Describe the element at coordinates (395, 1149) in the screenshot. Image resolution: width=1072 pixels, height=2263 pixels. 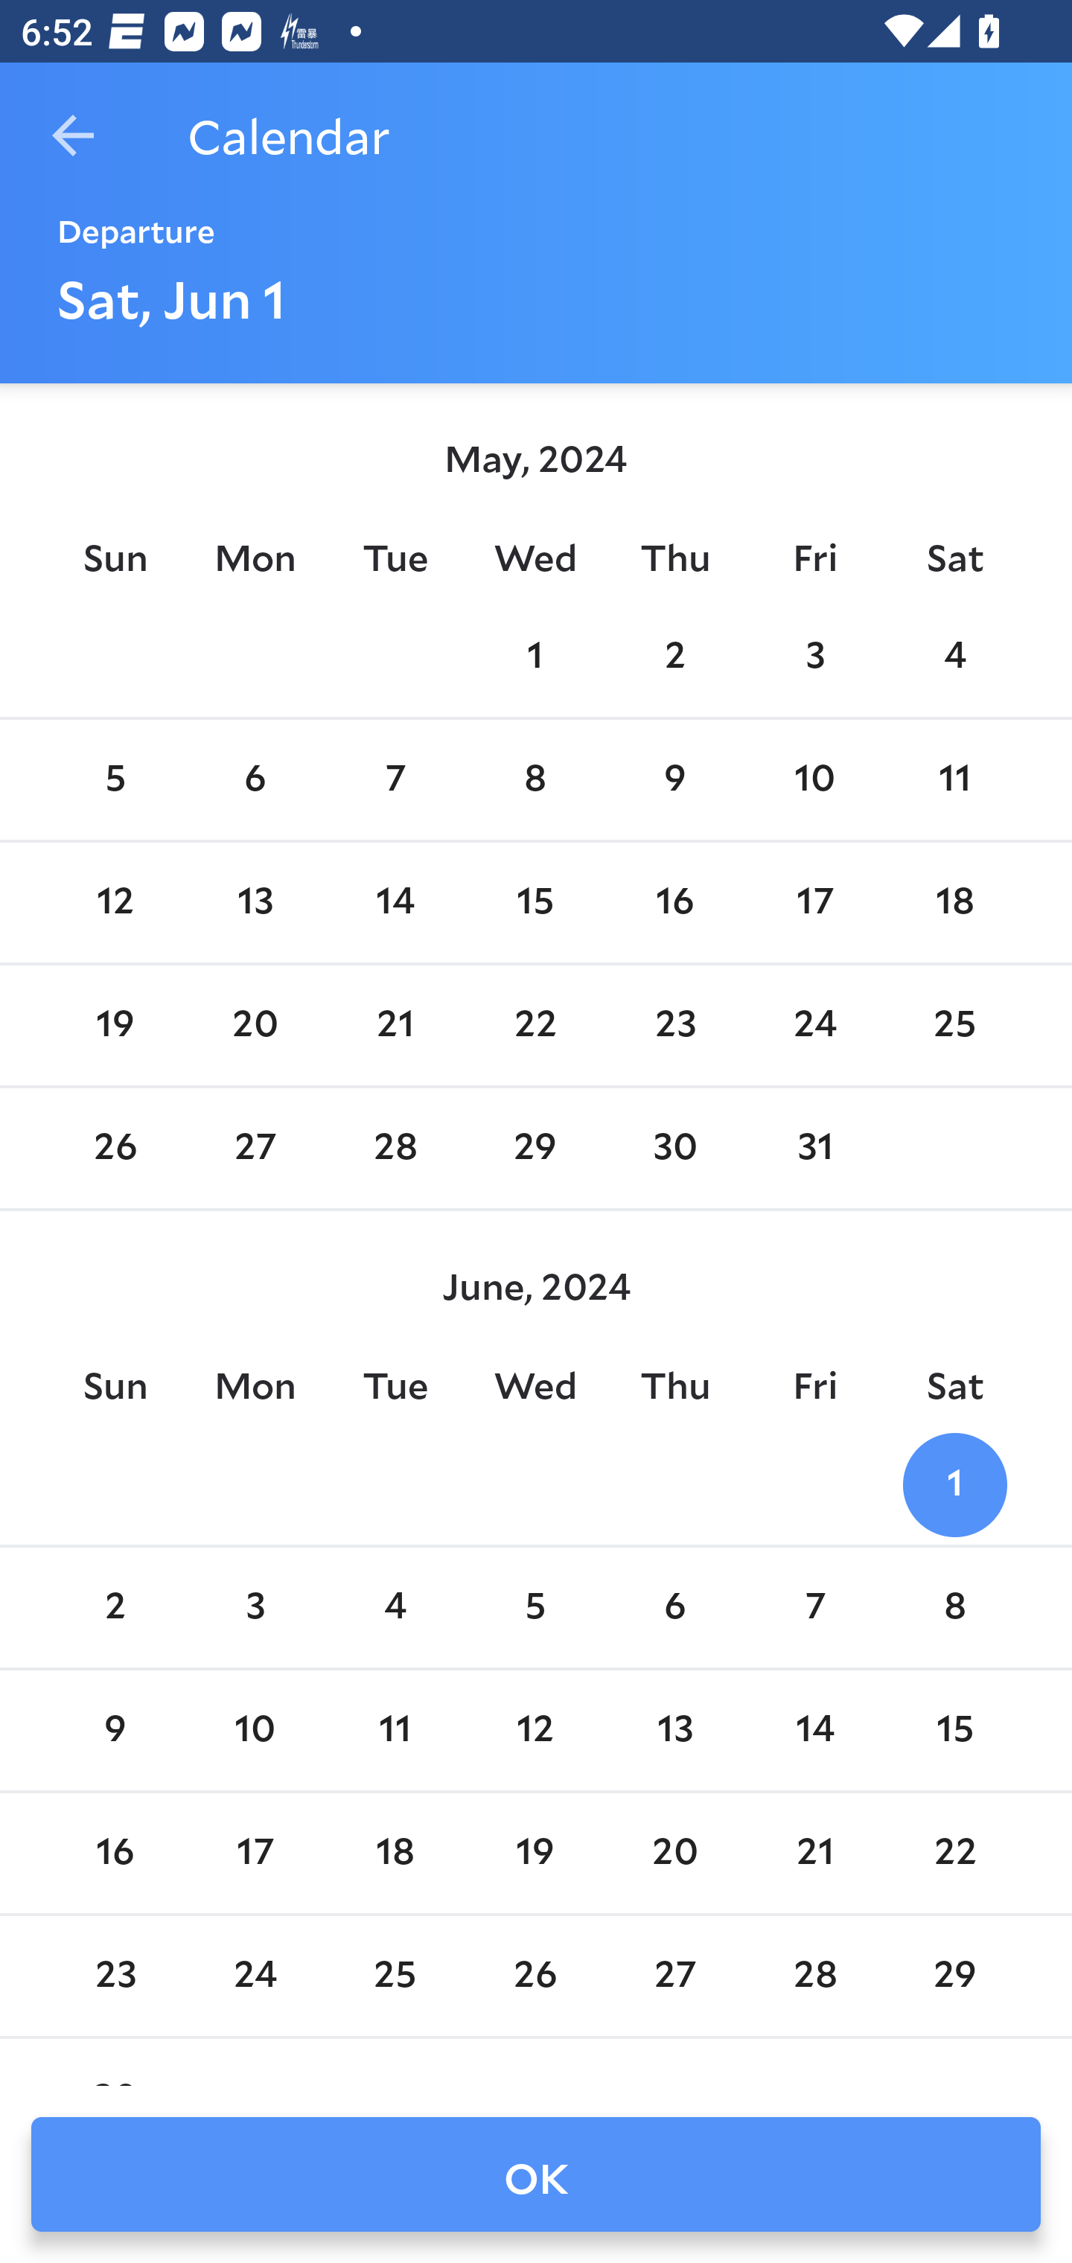
I see `28` at that location.